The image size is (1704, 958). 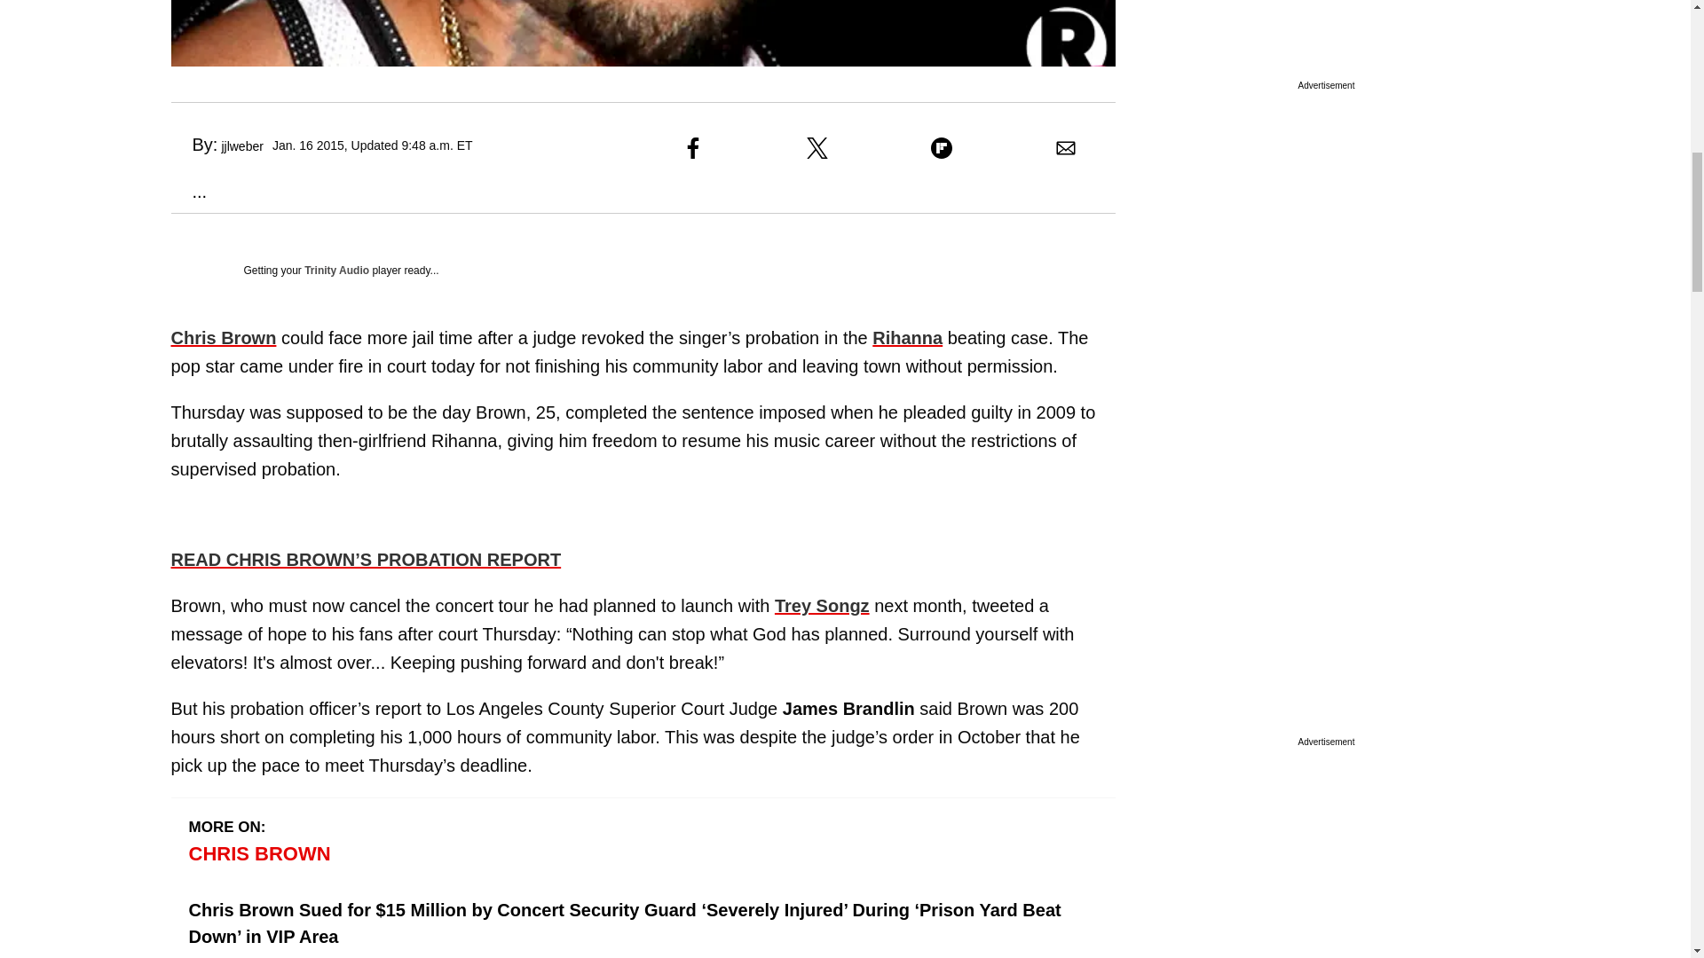 I want to click on ..., so click(x=188, y=192).